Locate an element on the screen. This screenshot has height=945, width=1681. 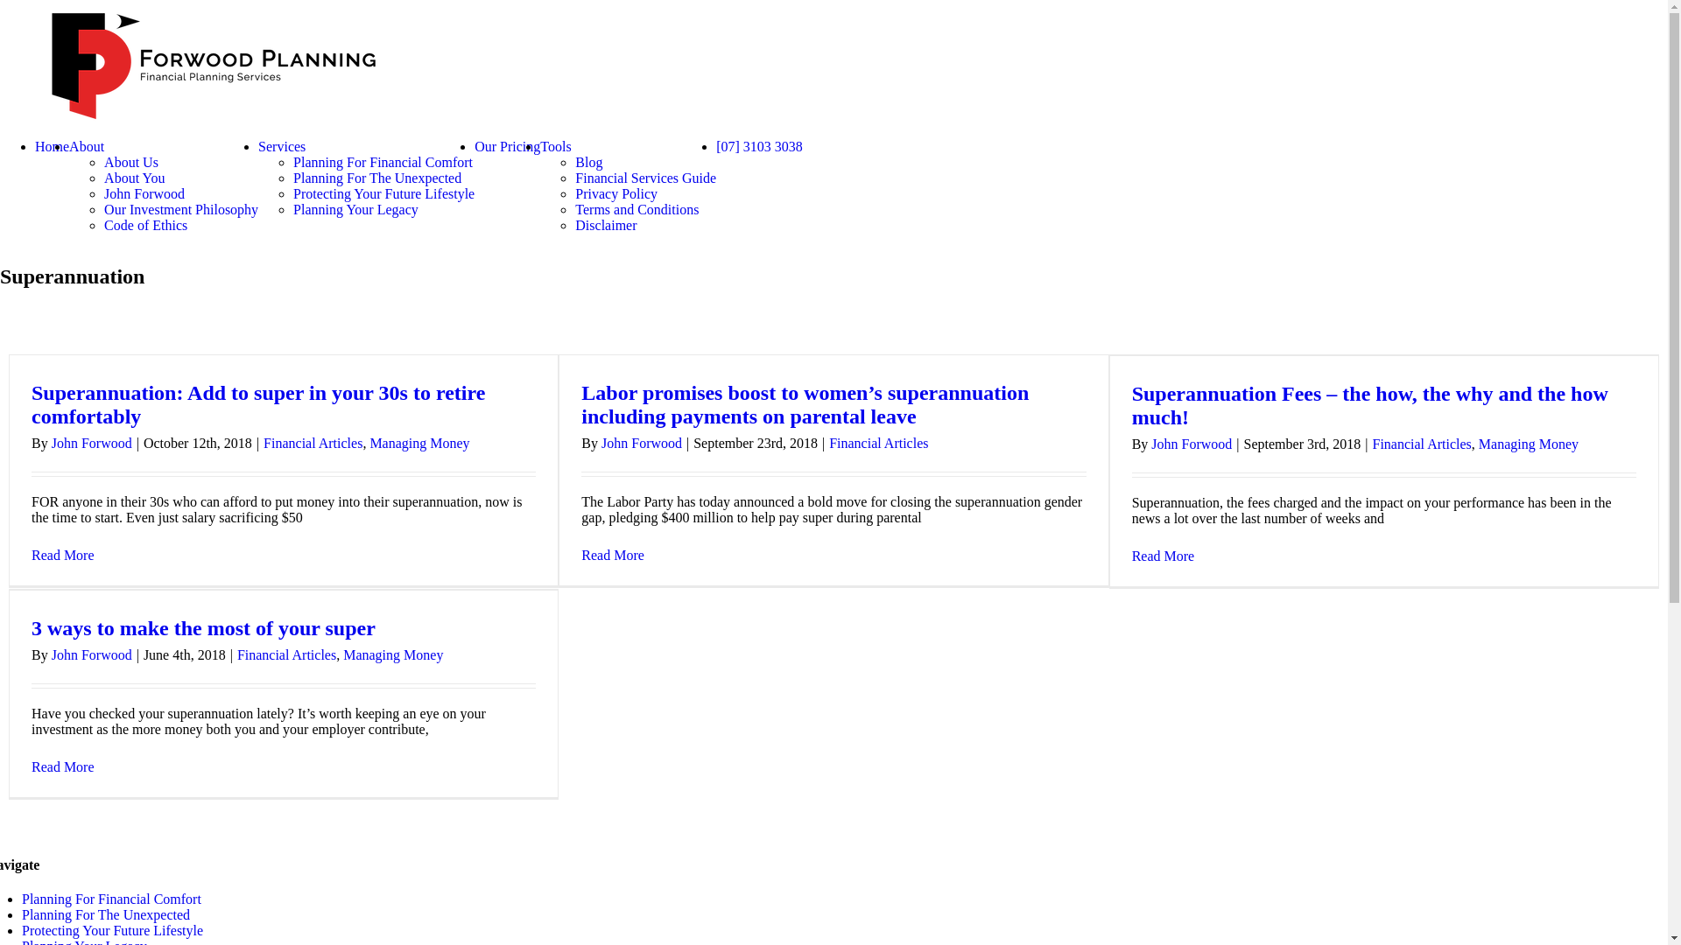
Planning For Financial Comfort is located at coordinates (112, 899).